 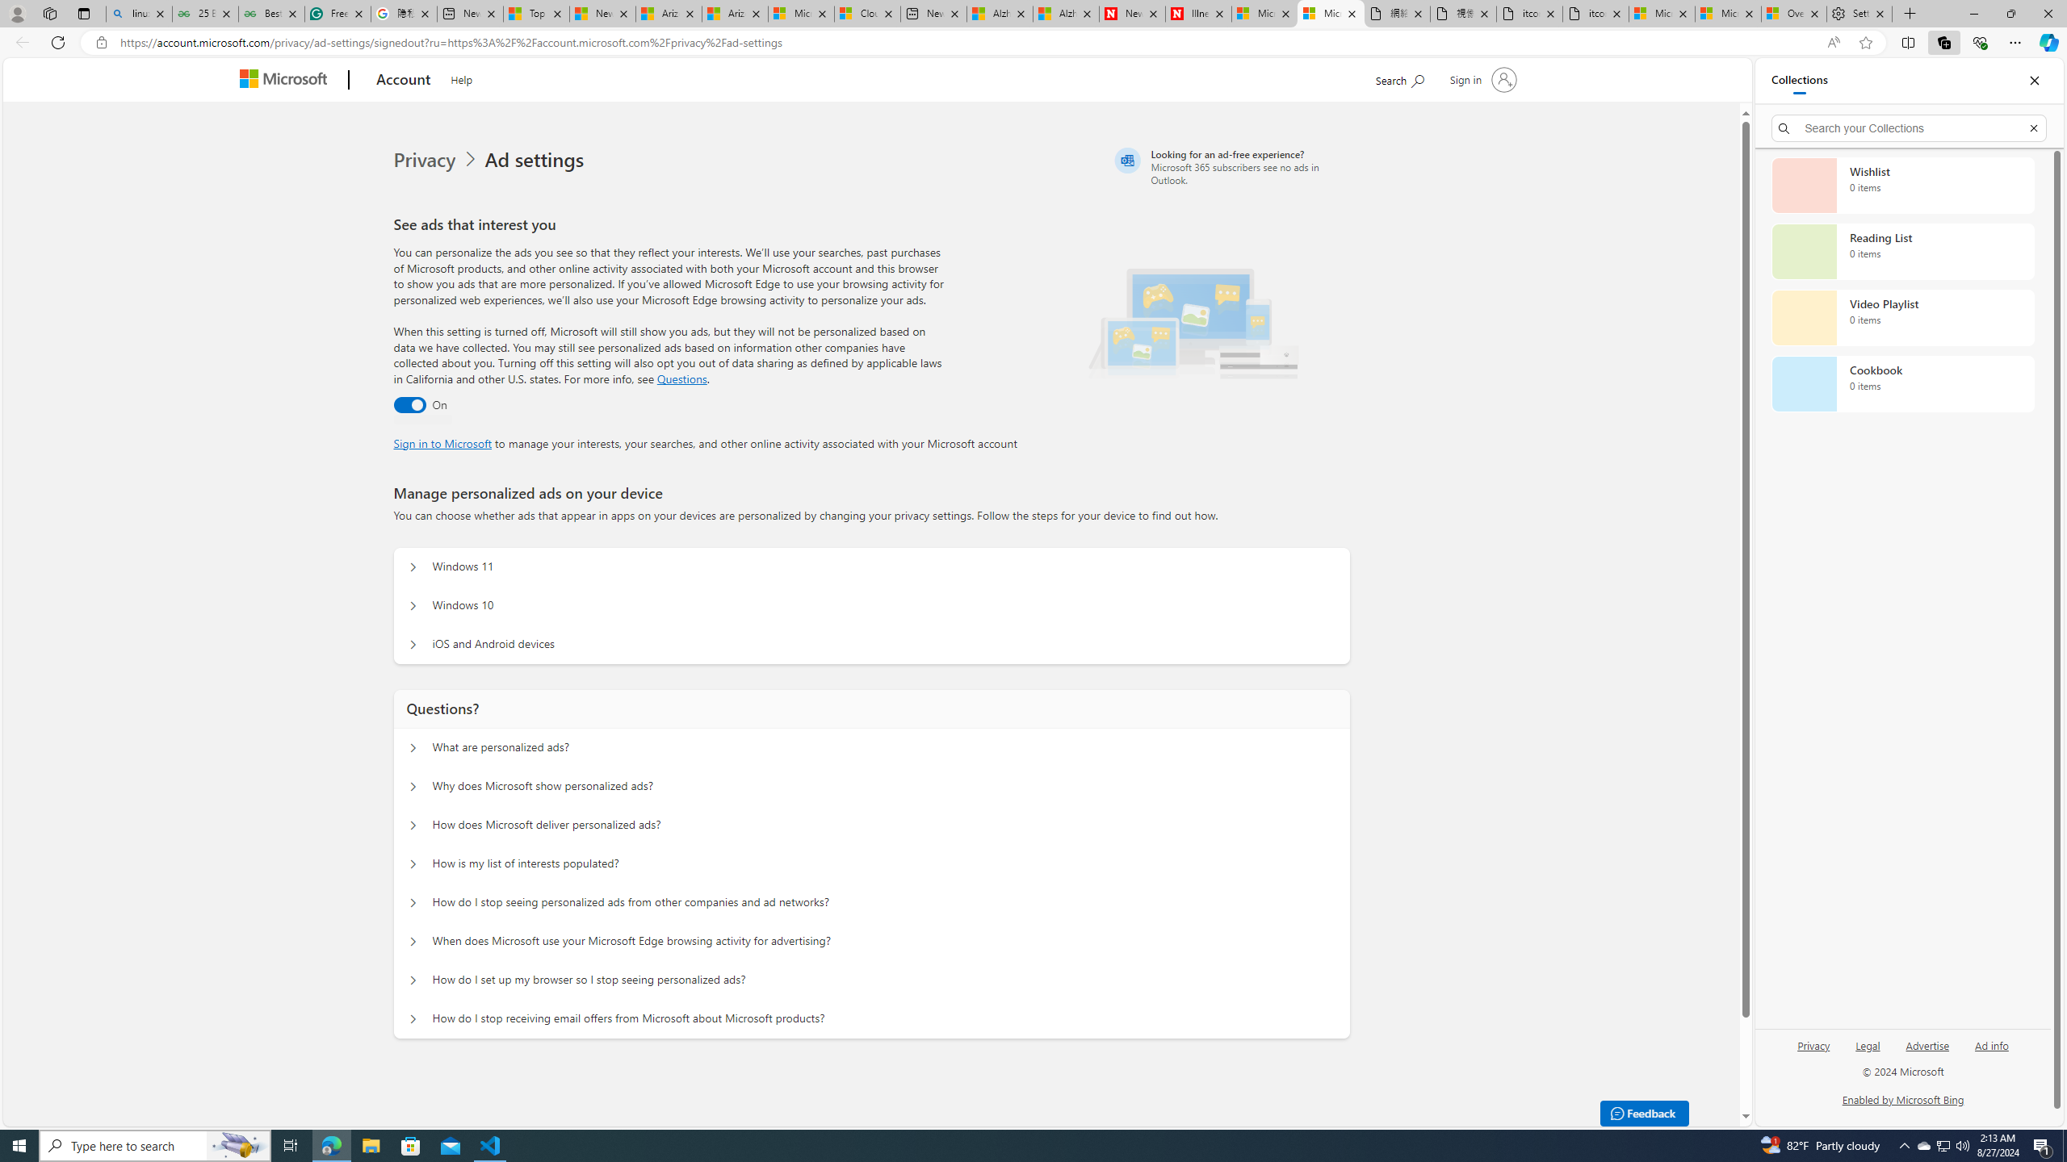 I want to click on Privacy, so click(x=1815, y=1044).